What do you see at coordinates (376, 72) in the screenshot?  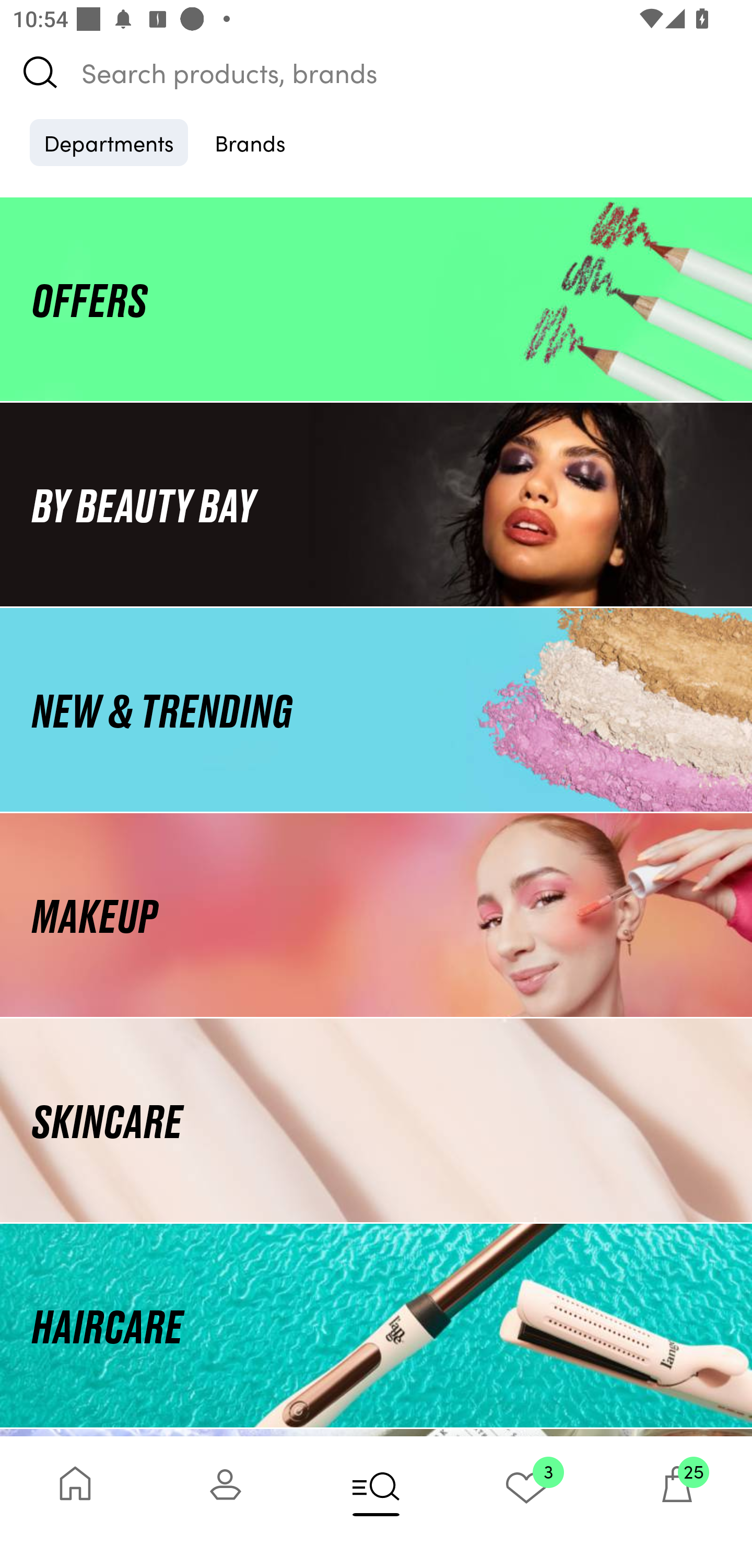 I see `Search products, brands` at bounding box center [376, 72].